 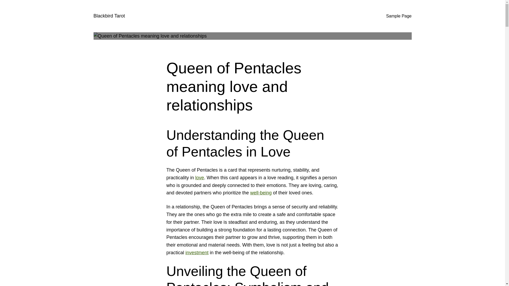 I want to click on Blackbird Tarot, so click(x=109, y=16).